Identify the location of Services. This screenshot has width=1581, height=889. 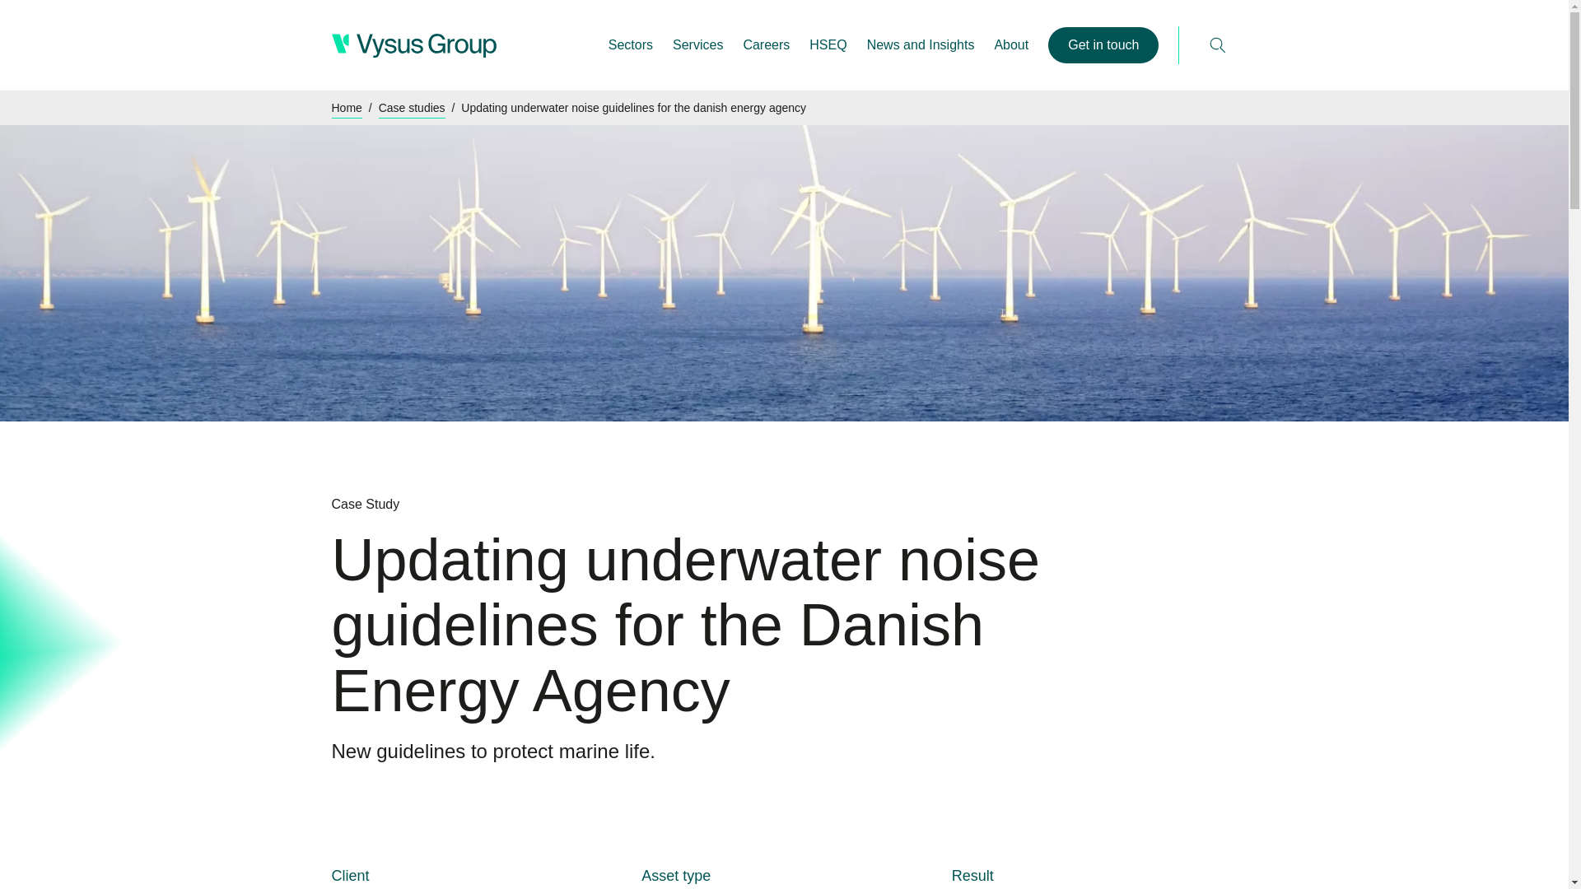
(697, 44).